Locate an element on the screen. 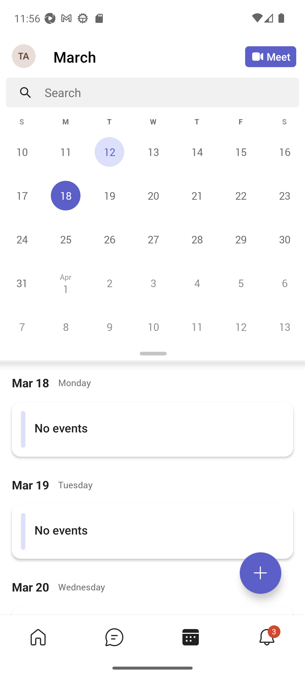 The height and width of the screenshot is (677, 305). Saturday, March 30 30 is located at coordinates (284, 239).